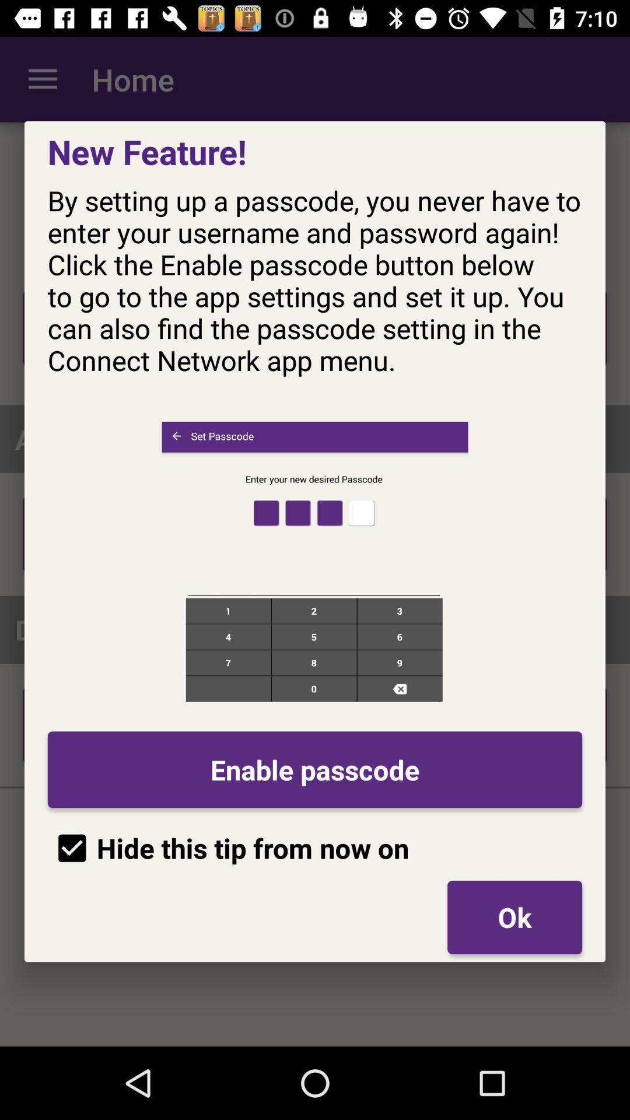  What do you see at coordinates (228, 848) in the screenshot?
I see `flip to the hide this tip` at bounding box center [228, 848].